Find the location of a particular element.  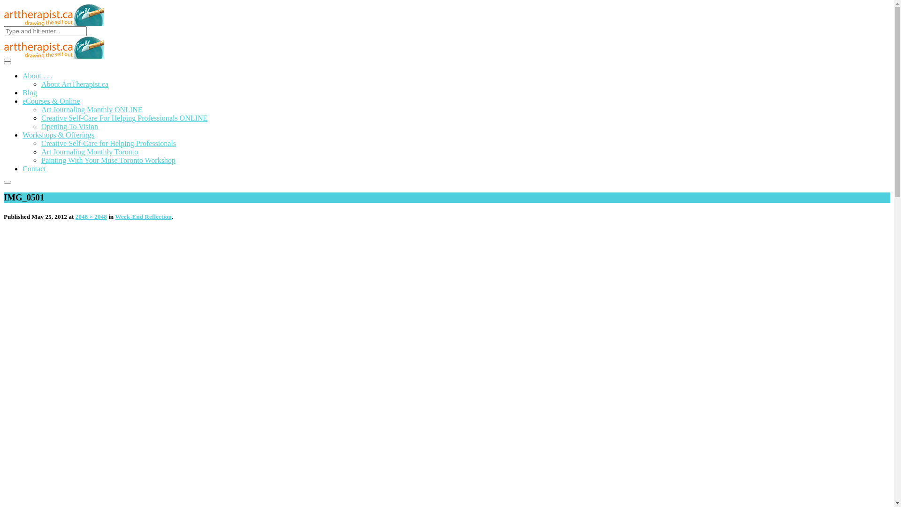

Creative Self-Care for Helping Professionals is located at coordinates (109, 144).